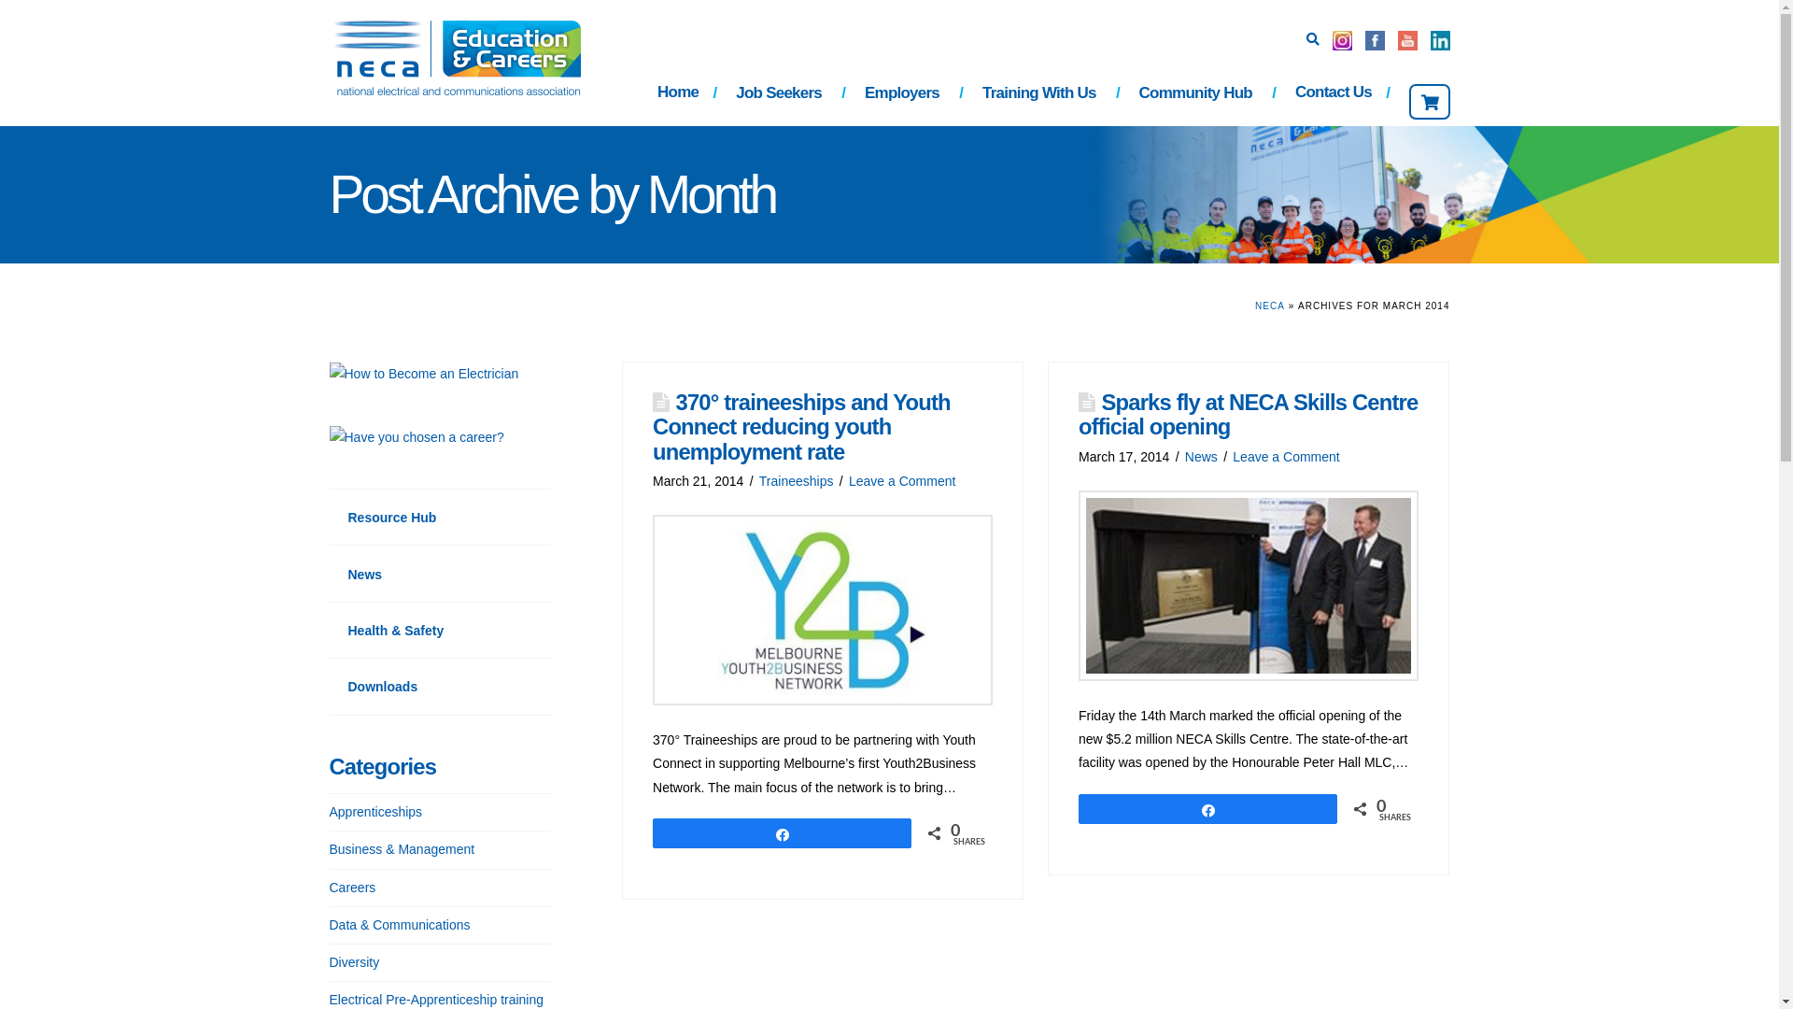 Image resolution: width=1793 pixels, height=1009 pixels. What do you see at coordinates (440, 574) in the screenshot?
I see `News` at bounding box center [440, 574].